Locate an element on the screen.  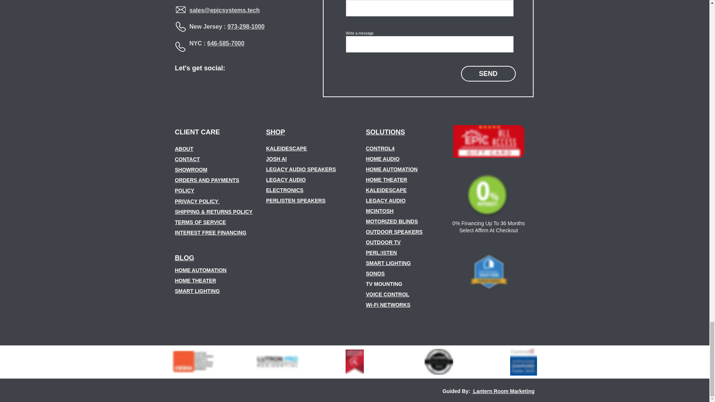
New Jersey Lutron Diamond Dealer is located at coordinates (439, 362).